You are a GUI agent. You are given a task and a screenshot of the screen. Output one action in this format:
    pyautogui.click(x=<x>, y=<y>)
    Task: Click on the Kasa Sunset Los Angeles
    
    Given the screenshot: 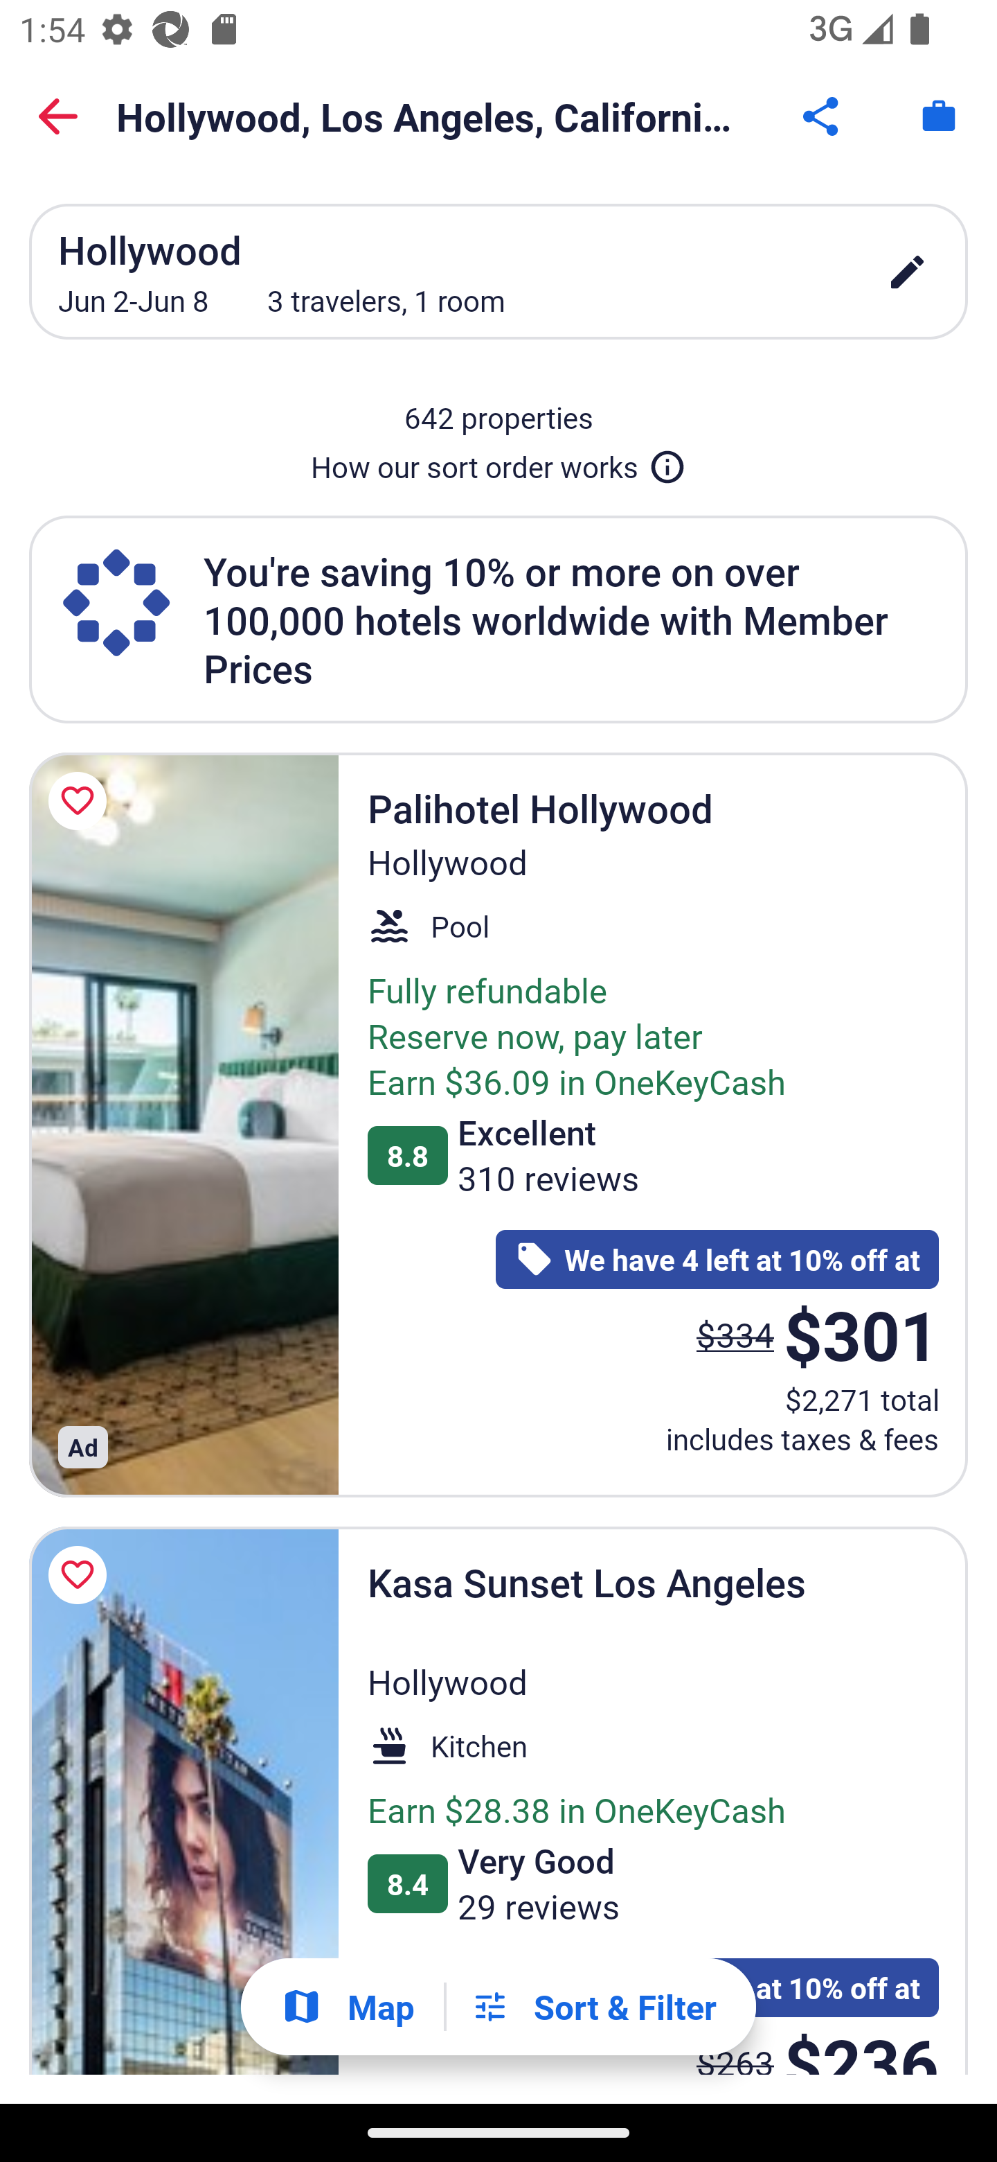 What is the action you would take?
    pyautogui.click(x=183, y=1800)
    